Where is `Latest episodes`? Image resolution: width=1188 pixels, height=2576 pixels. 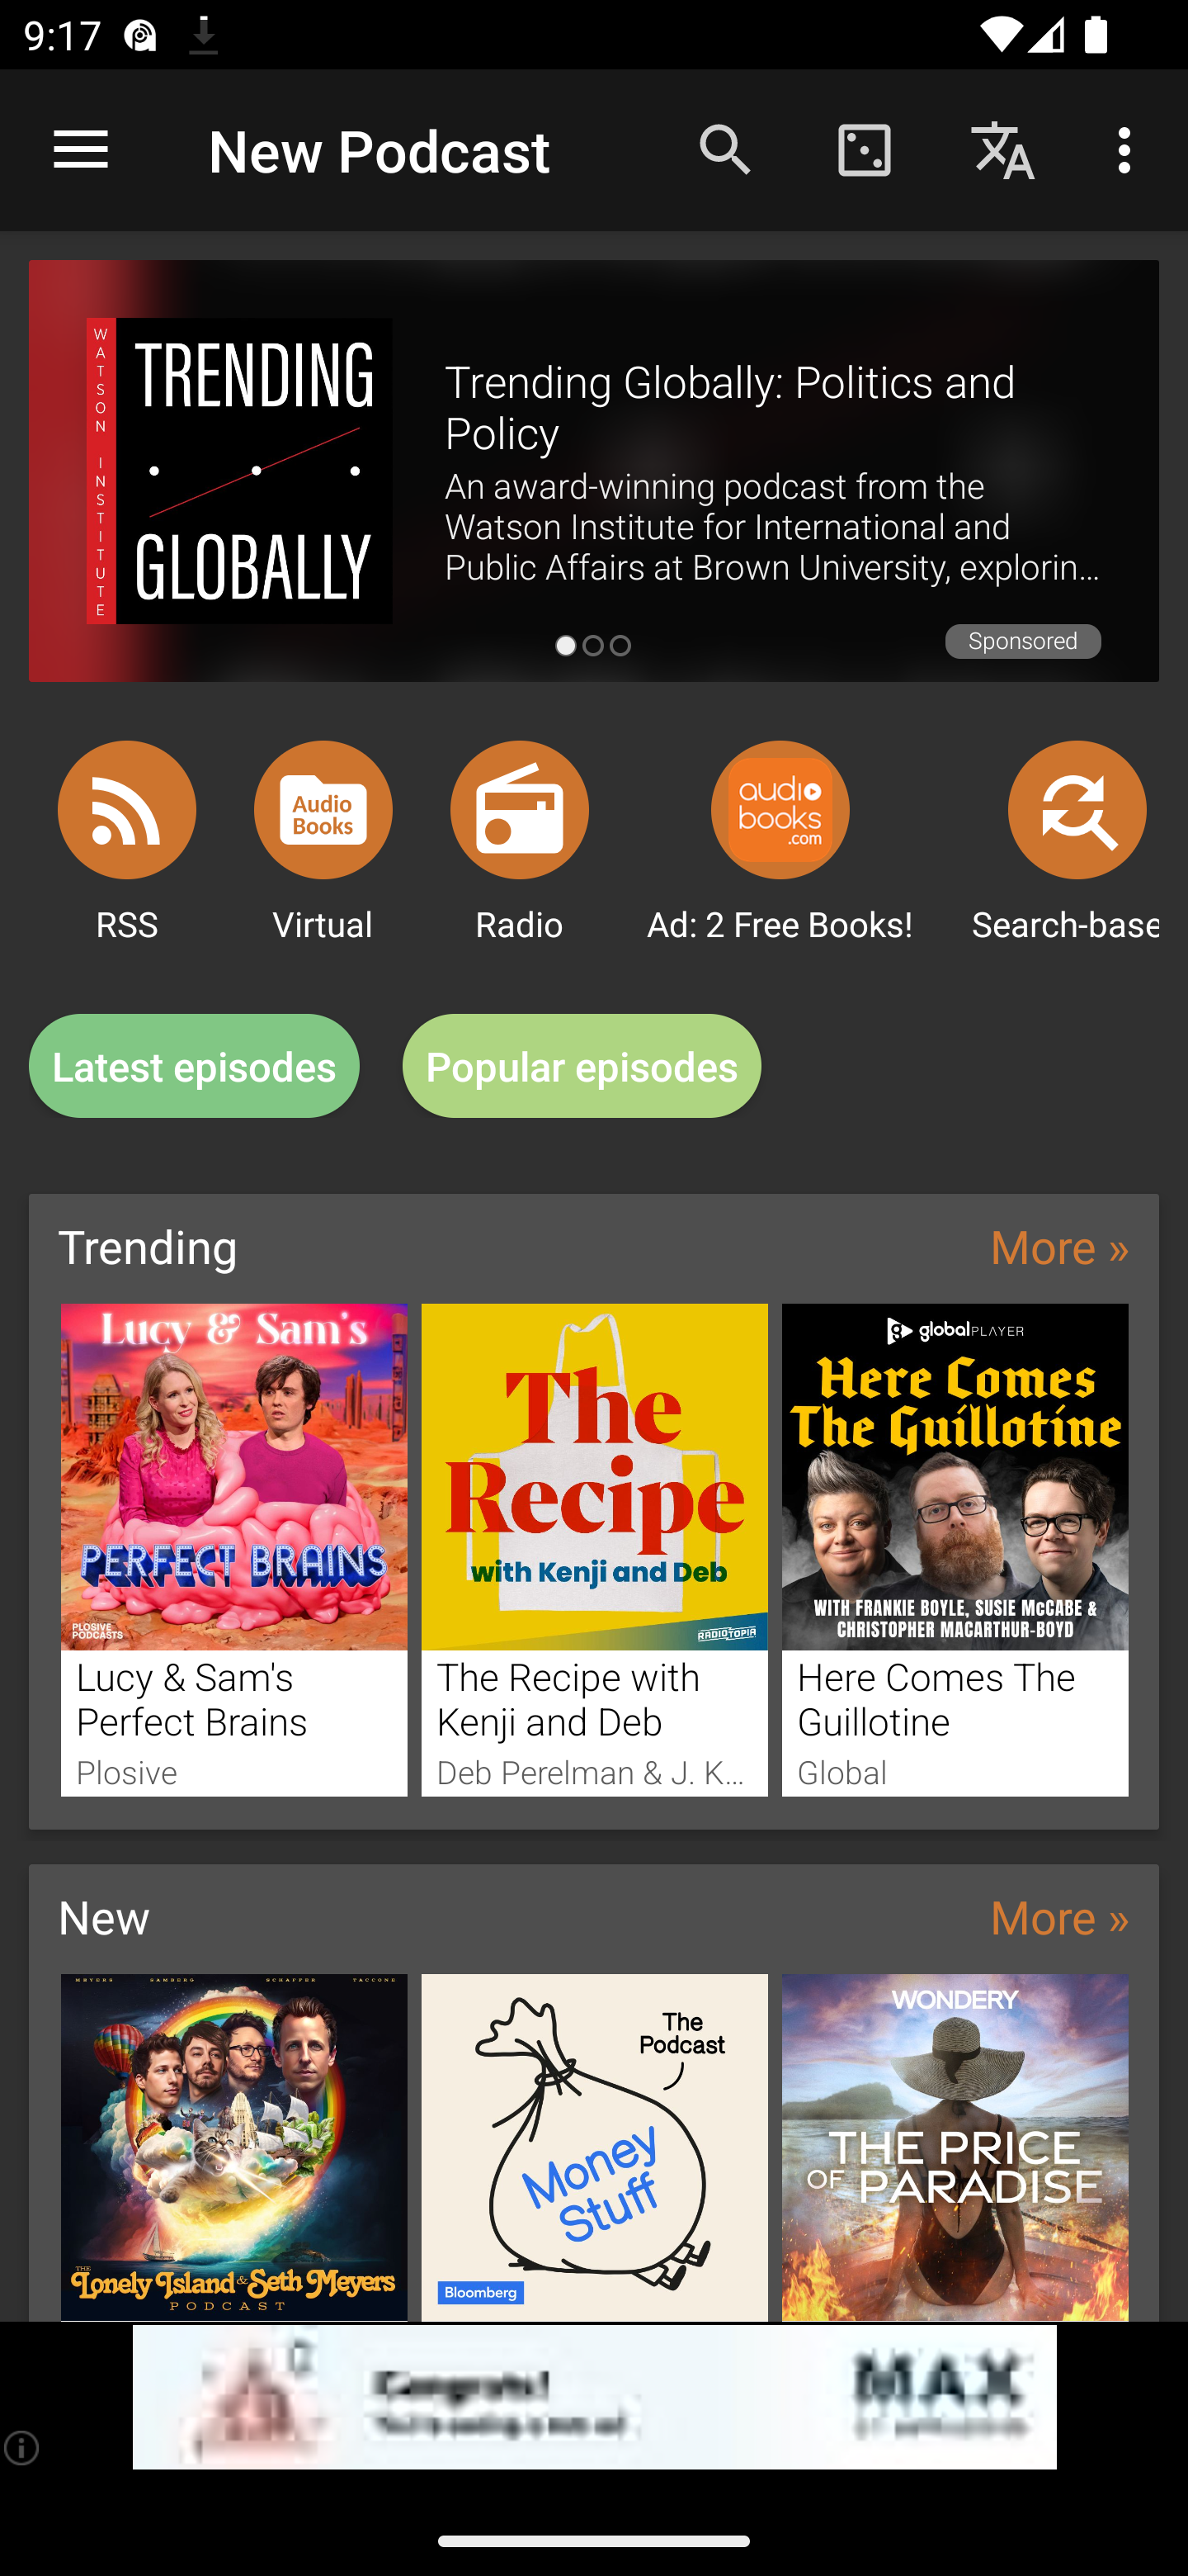 Latest episodes is located at coordinates (194, 1067).